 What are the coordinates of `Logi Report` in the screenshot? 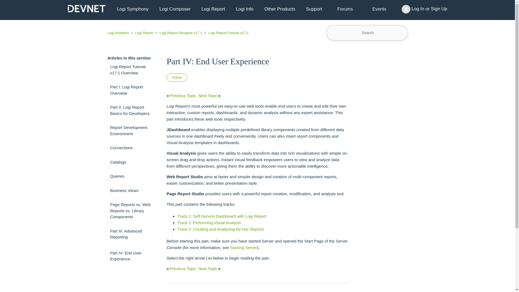 It's located at (213, 9).